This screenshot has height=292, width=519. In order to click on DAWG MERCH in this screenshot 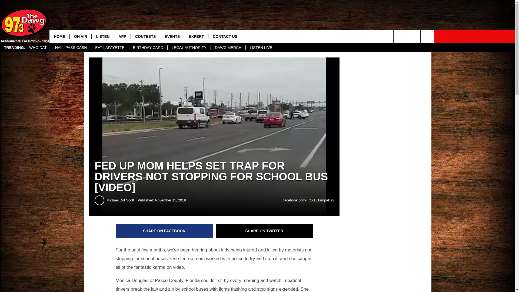, I will do `click(228, 48)`.